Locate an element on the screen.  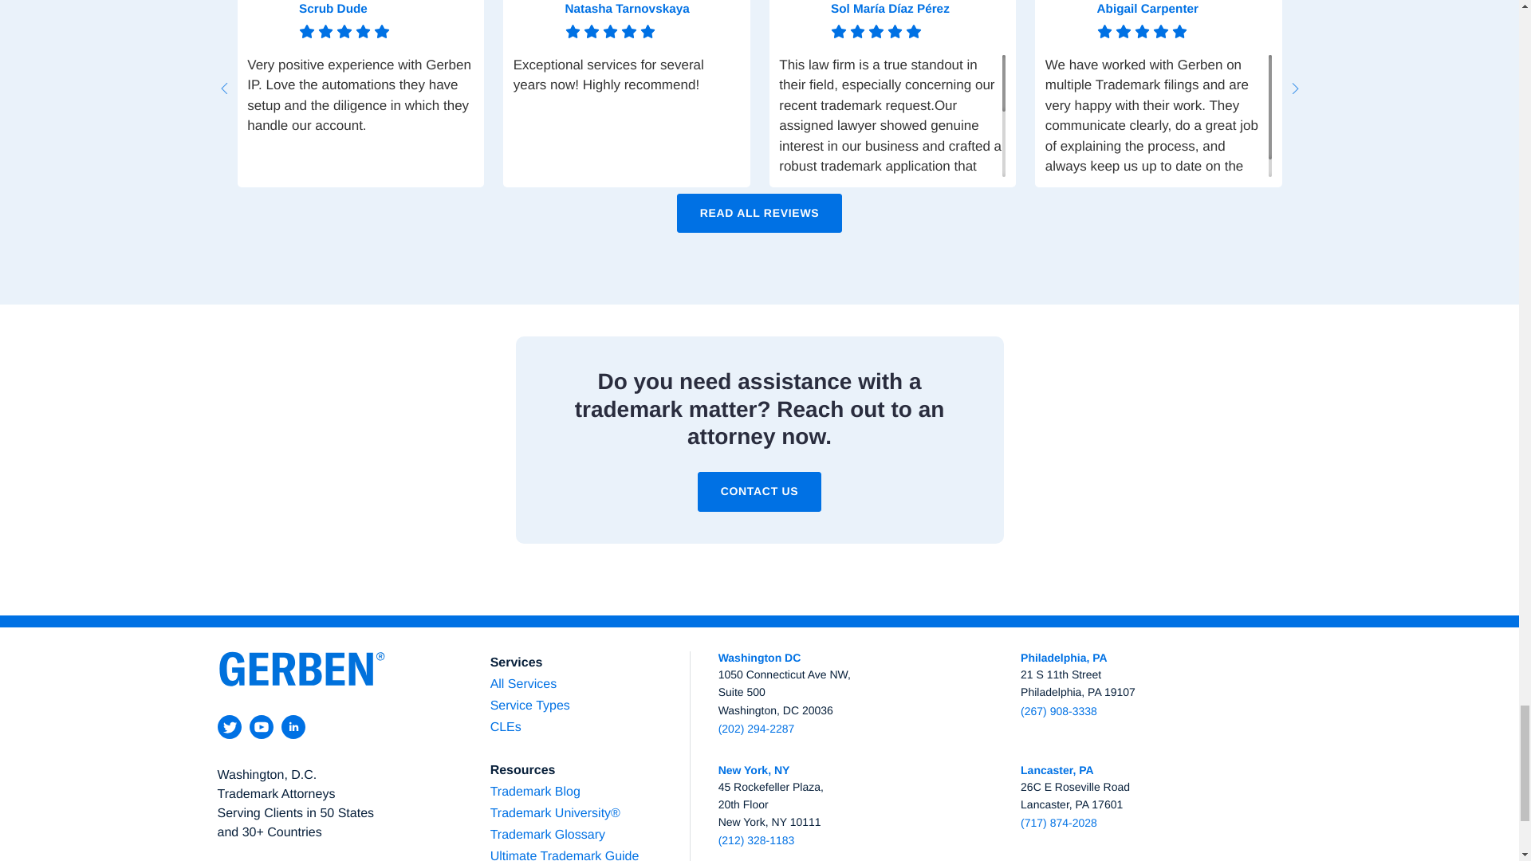
Abigail Carpenter is located at coordinates (1066, 21).